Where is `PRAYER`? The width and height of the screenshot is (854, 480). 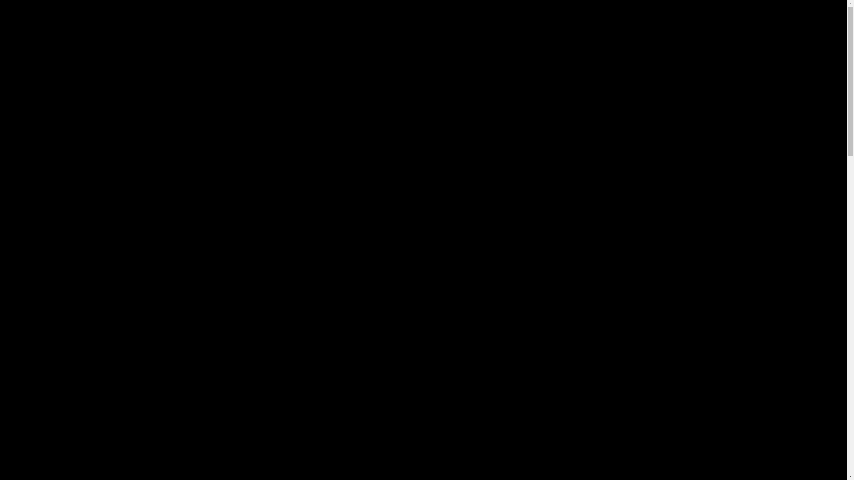 PRAYER is located at coordinates (569, 25).